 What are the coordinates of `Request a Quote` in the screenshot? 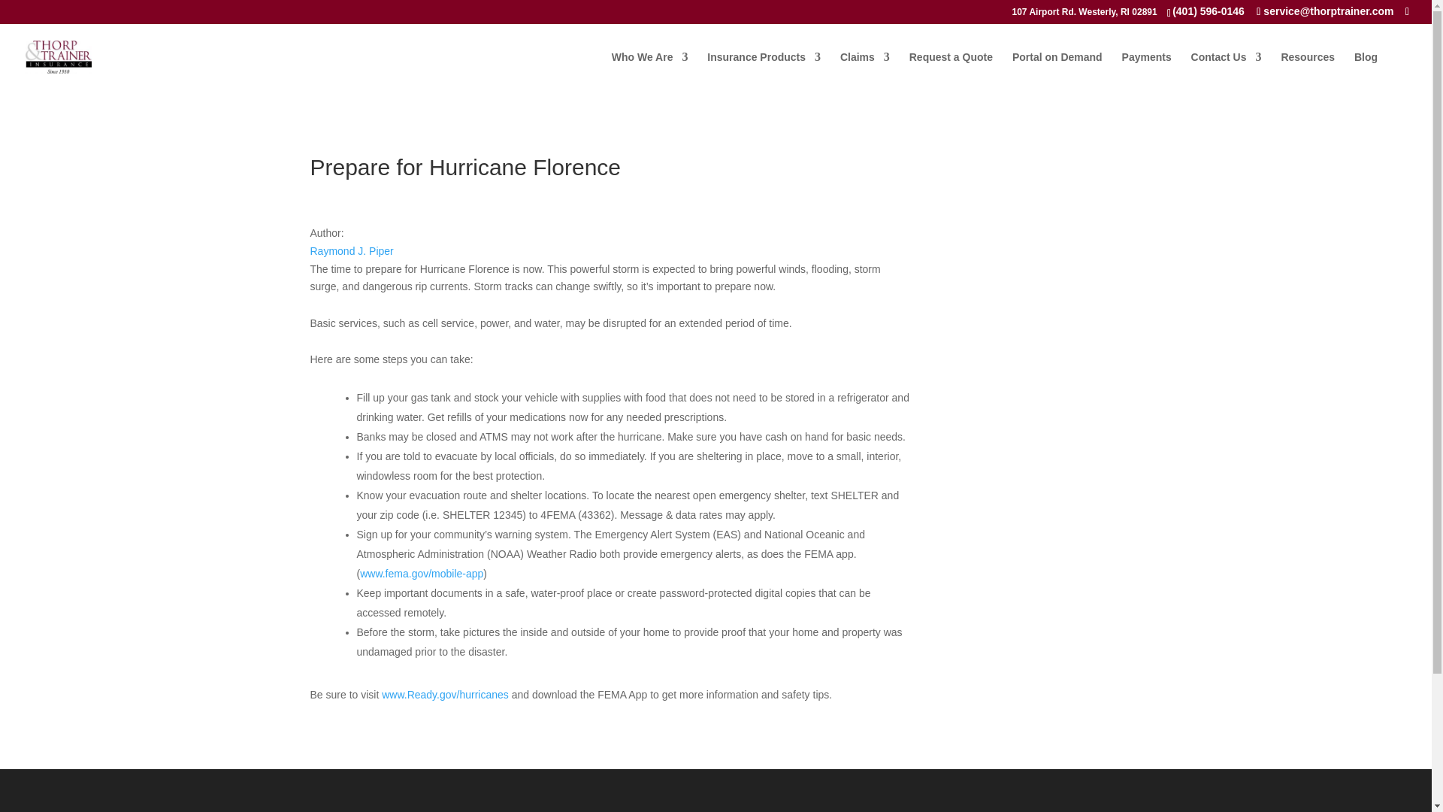 It's located at (950, 69).